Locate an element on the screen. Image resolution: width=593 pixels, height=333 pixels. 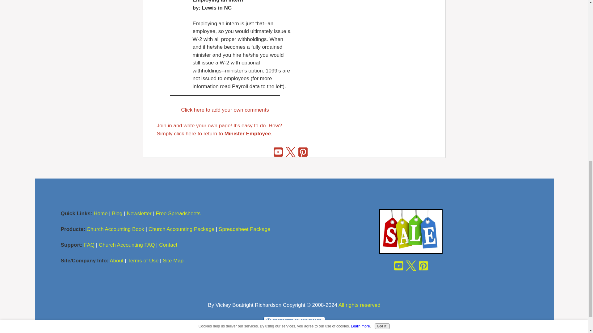
Home is located at coordinates (100, 213).